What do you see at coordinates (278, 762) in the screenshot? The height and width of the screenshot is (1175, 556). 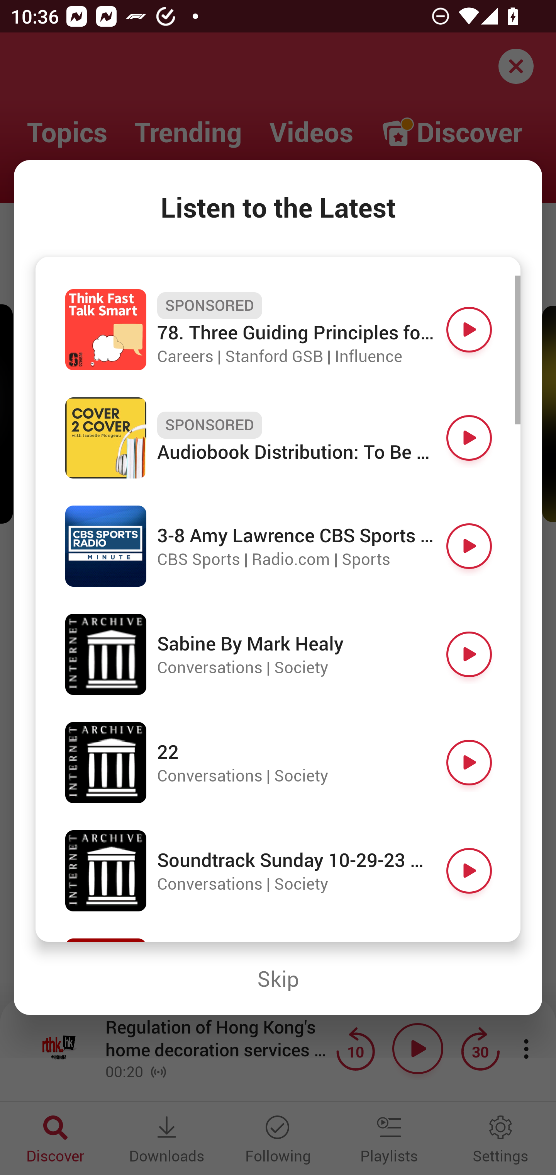 I see `22 Conversations | Society Play button` at bounding box center [278, 762].